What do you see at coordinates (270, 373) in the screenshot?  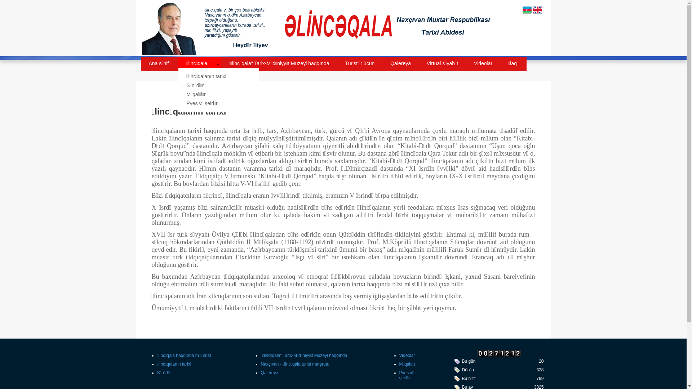 I see `Qalereya` at bounding box center [270, 373].